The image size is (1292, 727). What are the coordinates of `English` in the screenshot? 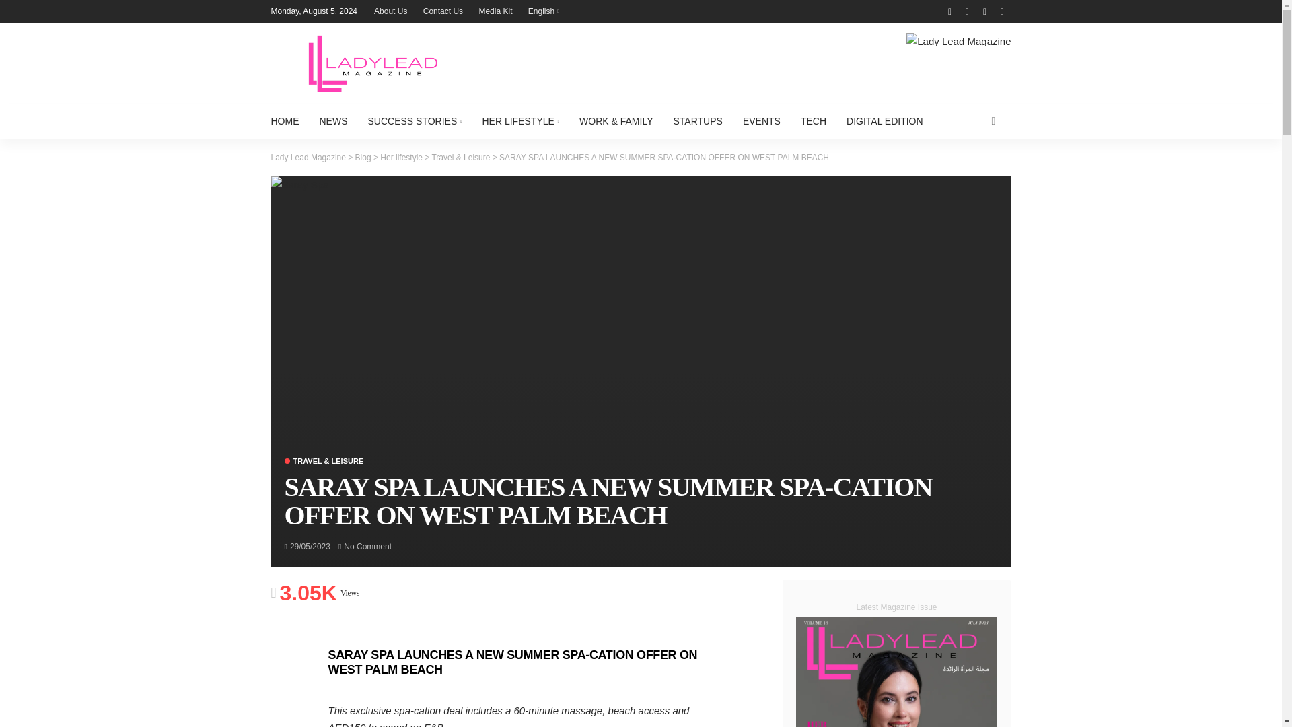 It's located at (544, 11).